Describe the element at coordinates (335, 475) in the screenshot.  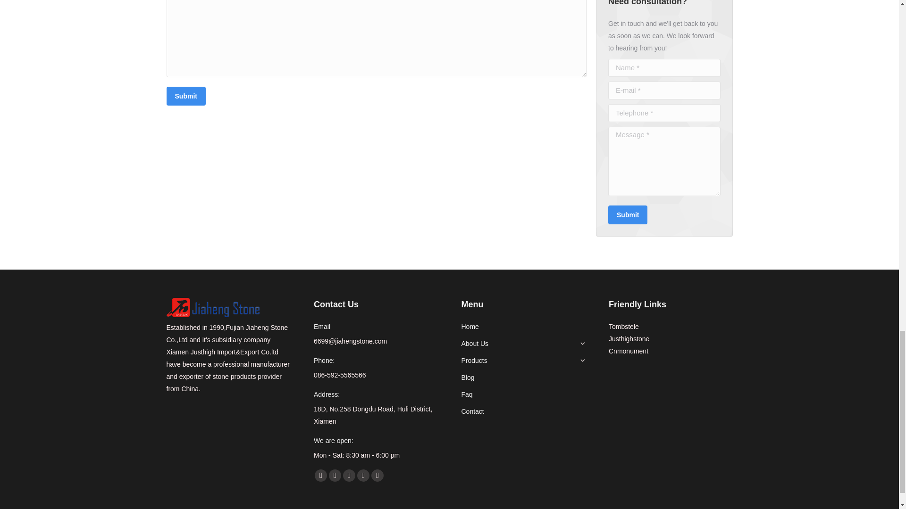
I see `YouTube page opens in new window` at that location.